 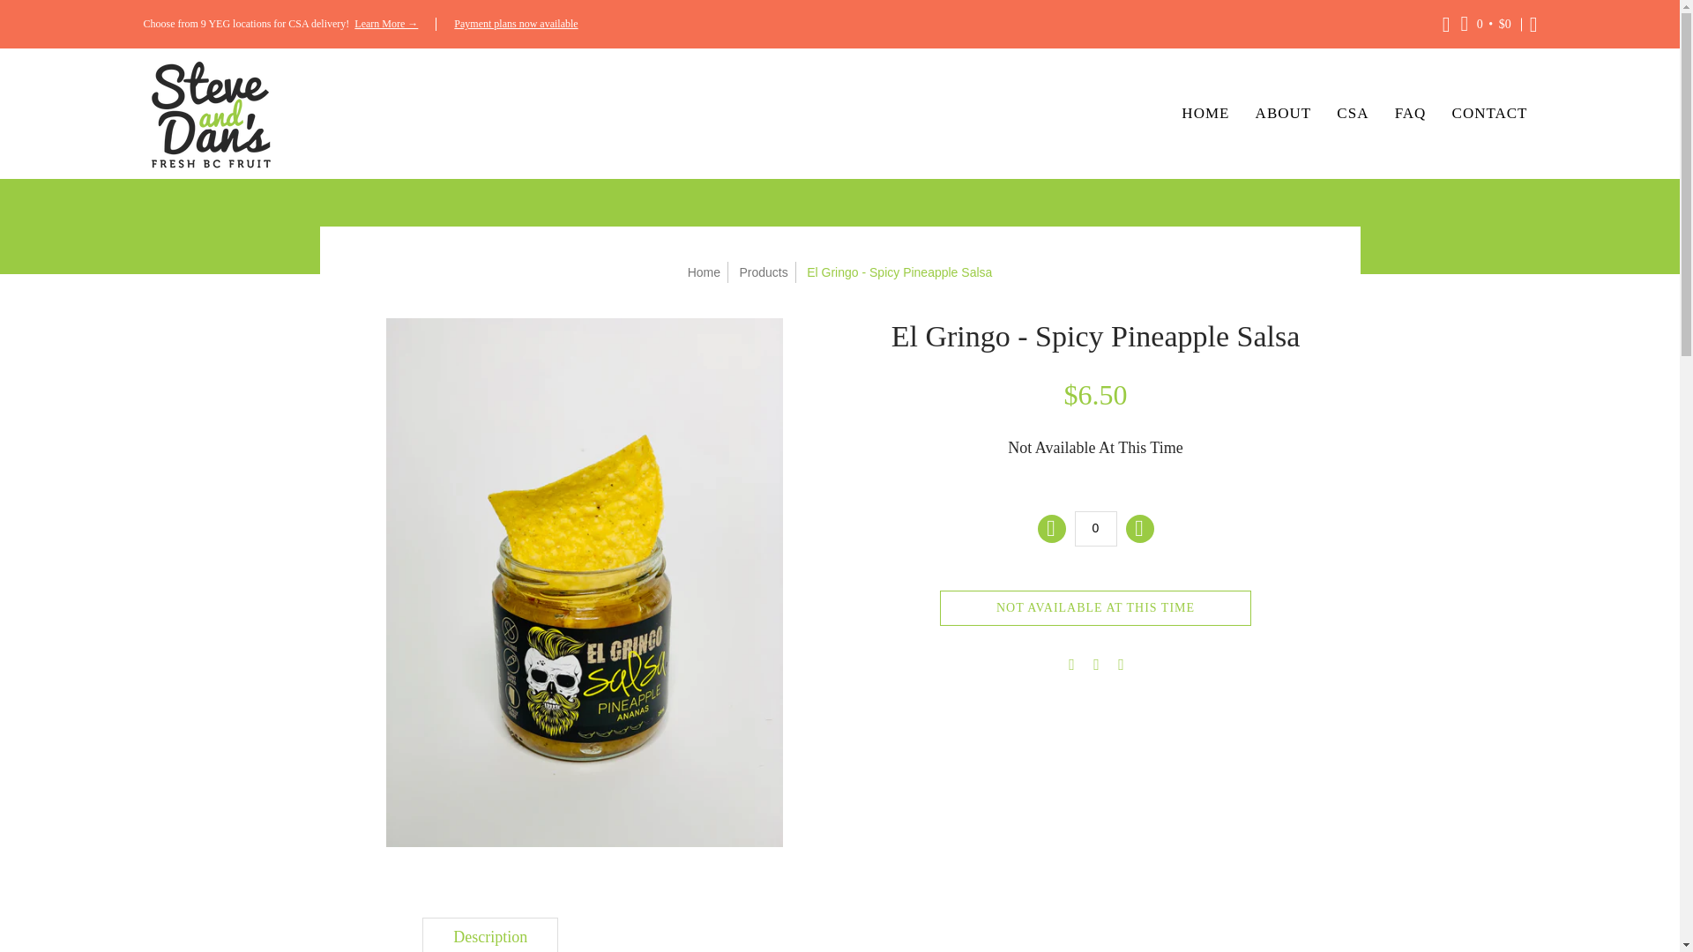 What do you see at coordinates (490, 934) in the screenshot?
I see `Description` at bounding box center [490, 934].